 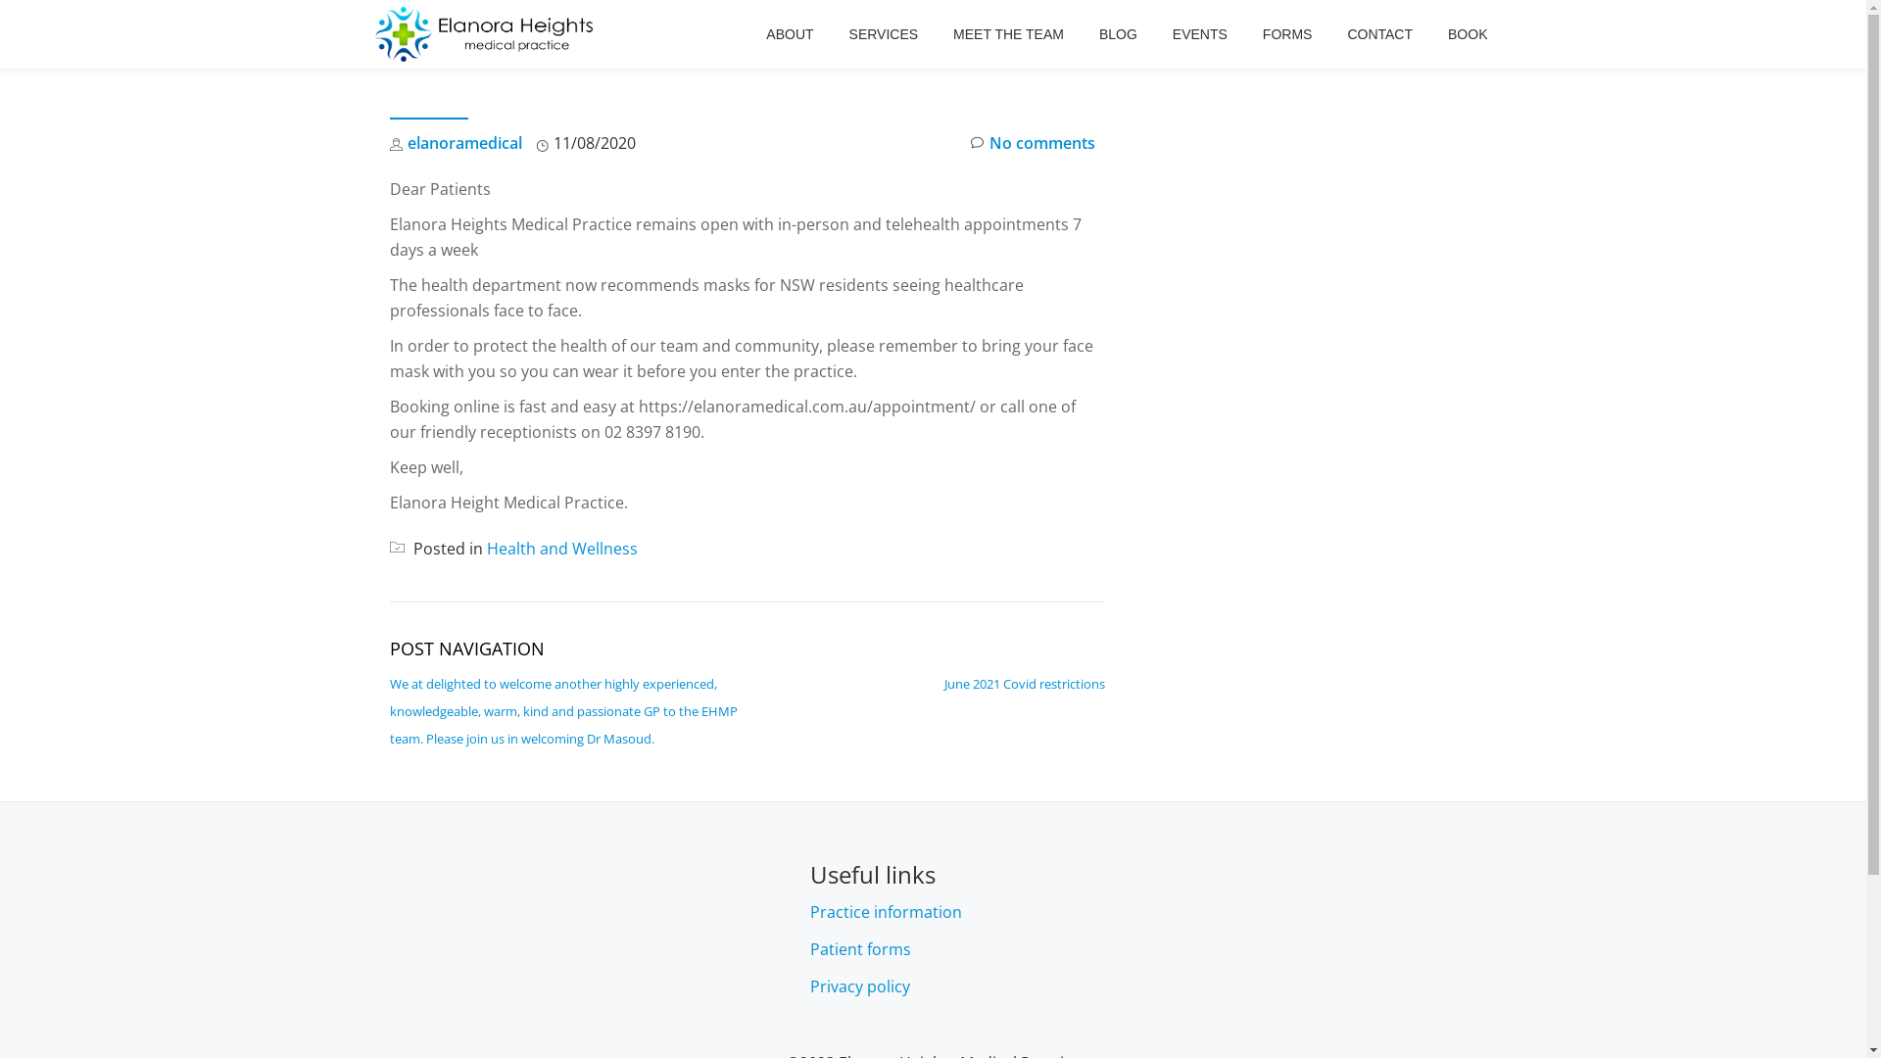 What do you see at coordinates (1200, 34) in the screenshot?
I see `EVENTS` at bounding box center [1200, 34].